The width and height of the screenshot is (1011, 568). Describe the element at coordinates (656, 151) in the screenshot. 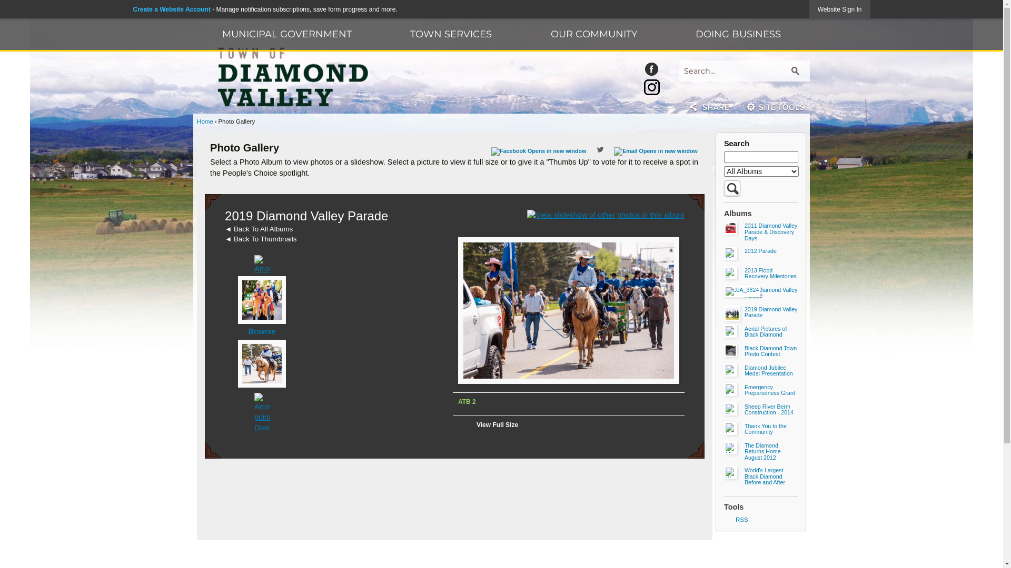

I see `Share via Email` at that location.